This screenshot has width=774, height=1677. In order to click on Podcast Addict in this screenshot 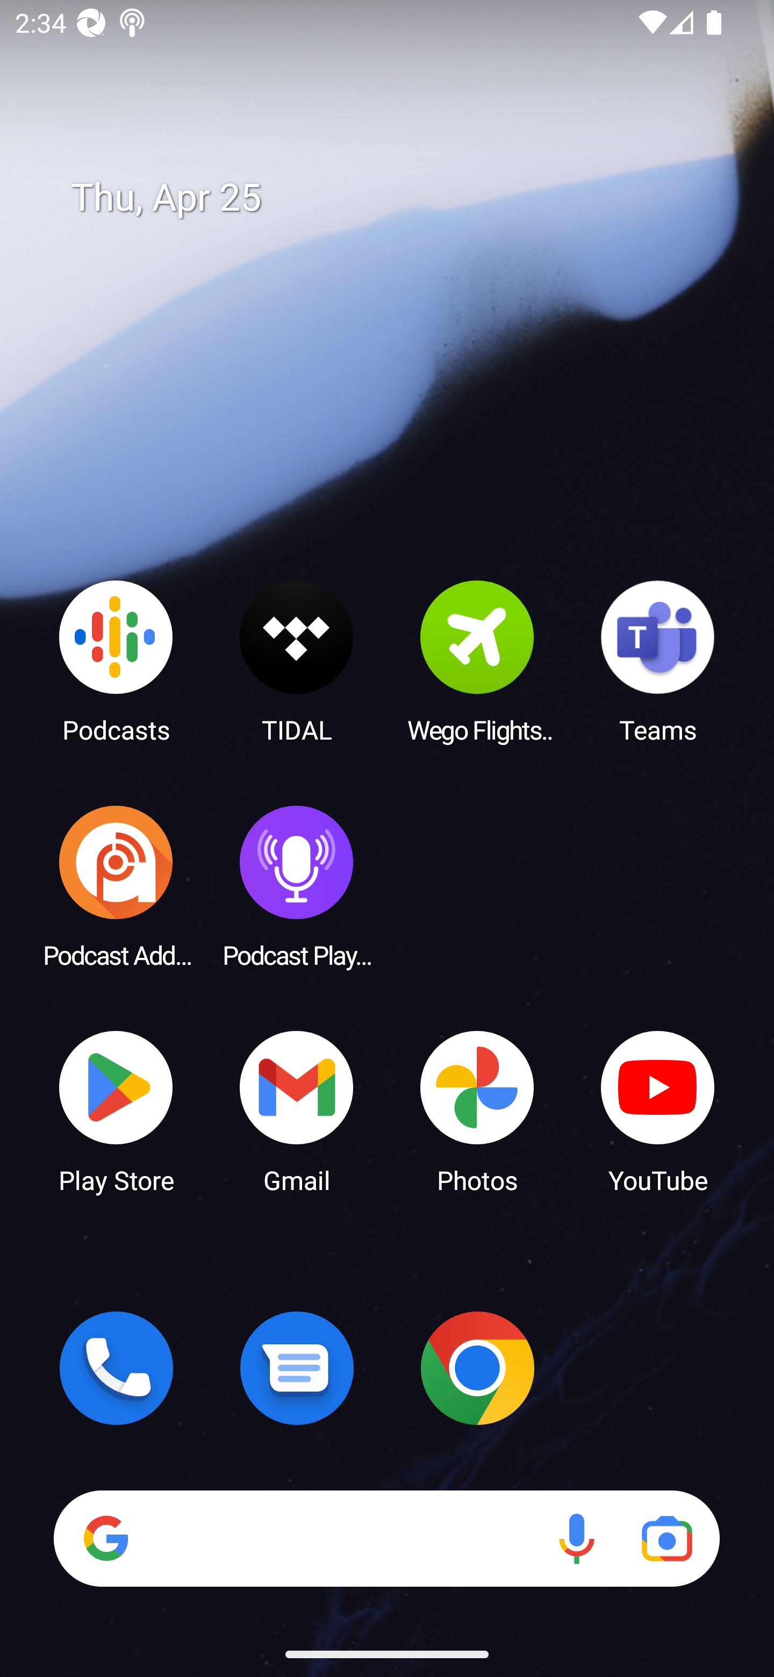, I will do `click(116, 886)`.